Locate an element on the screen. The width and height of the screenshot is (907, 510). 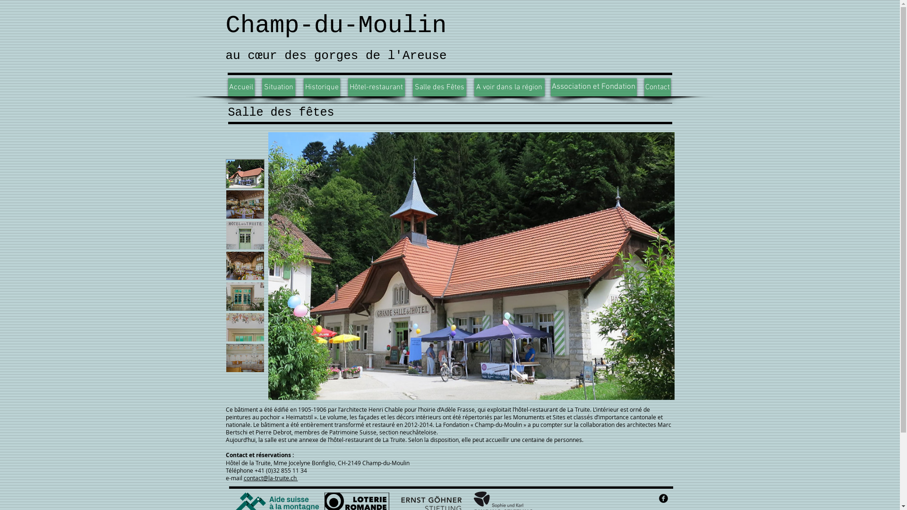
Accueil is located at coordinates (241, 87).